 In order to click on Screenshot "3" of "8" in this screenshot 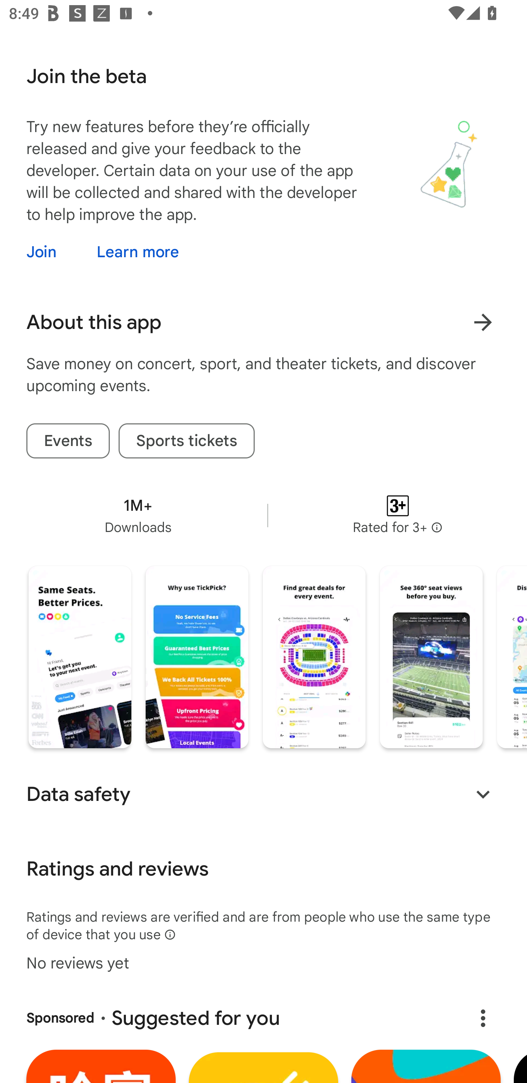, I will do `click(314, 657)`.